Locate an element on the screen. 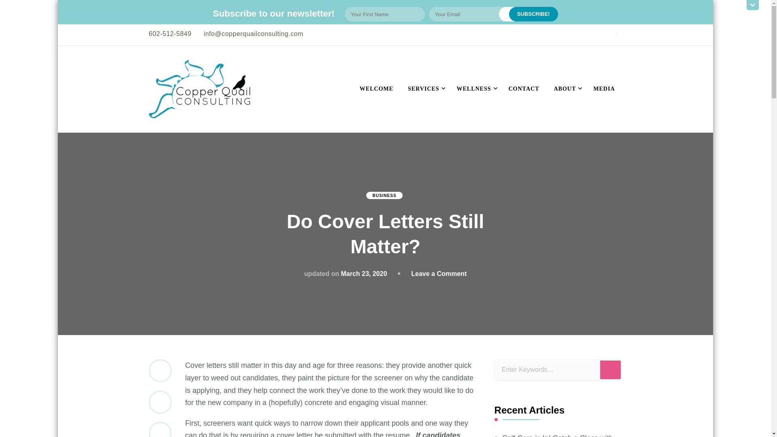 This screenshot has height=437, width=777. Search is located at coordinates (610, 370).